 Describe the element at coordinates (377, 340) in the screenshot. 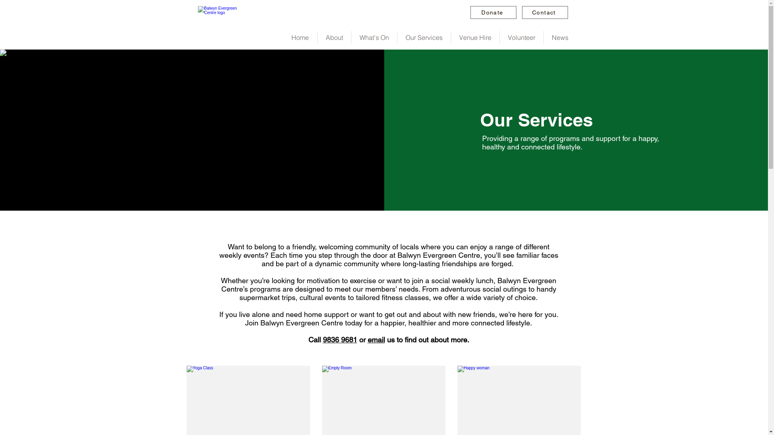

I see `email` at that location.